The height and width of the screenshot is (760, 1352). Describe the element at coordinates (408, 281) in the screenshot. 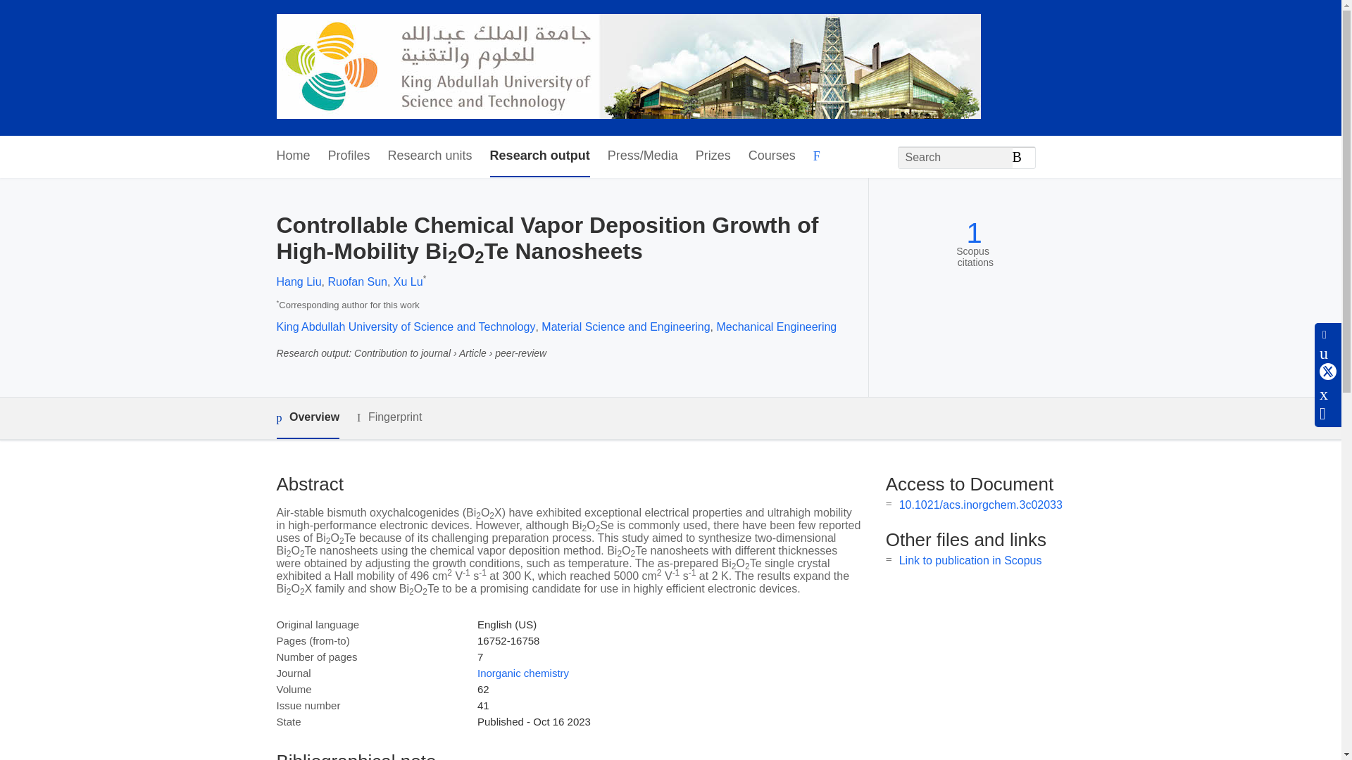

I see `Xu Lu` at that location.